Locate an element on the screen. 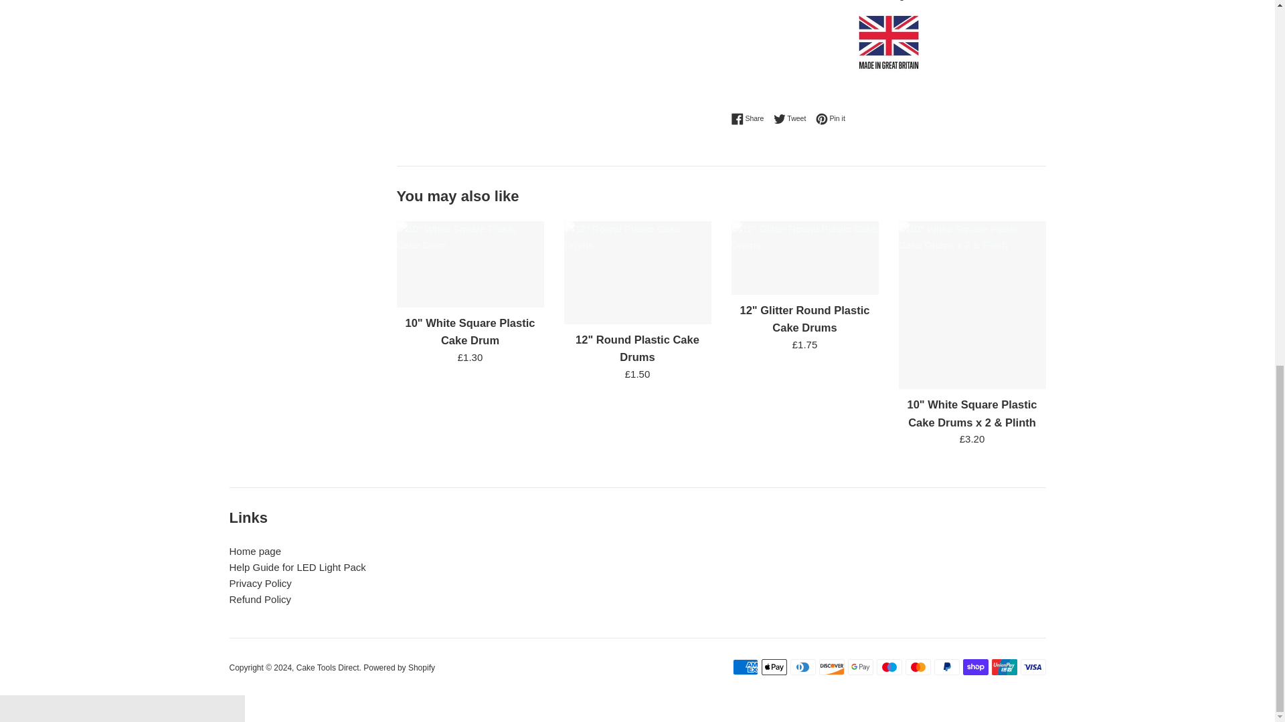 Image resolution: width=1285 pixels, height=722 pixels. Diners Club is located at coordinates (802, 667).